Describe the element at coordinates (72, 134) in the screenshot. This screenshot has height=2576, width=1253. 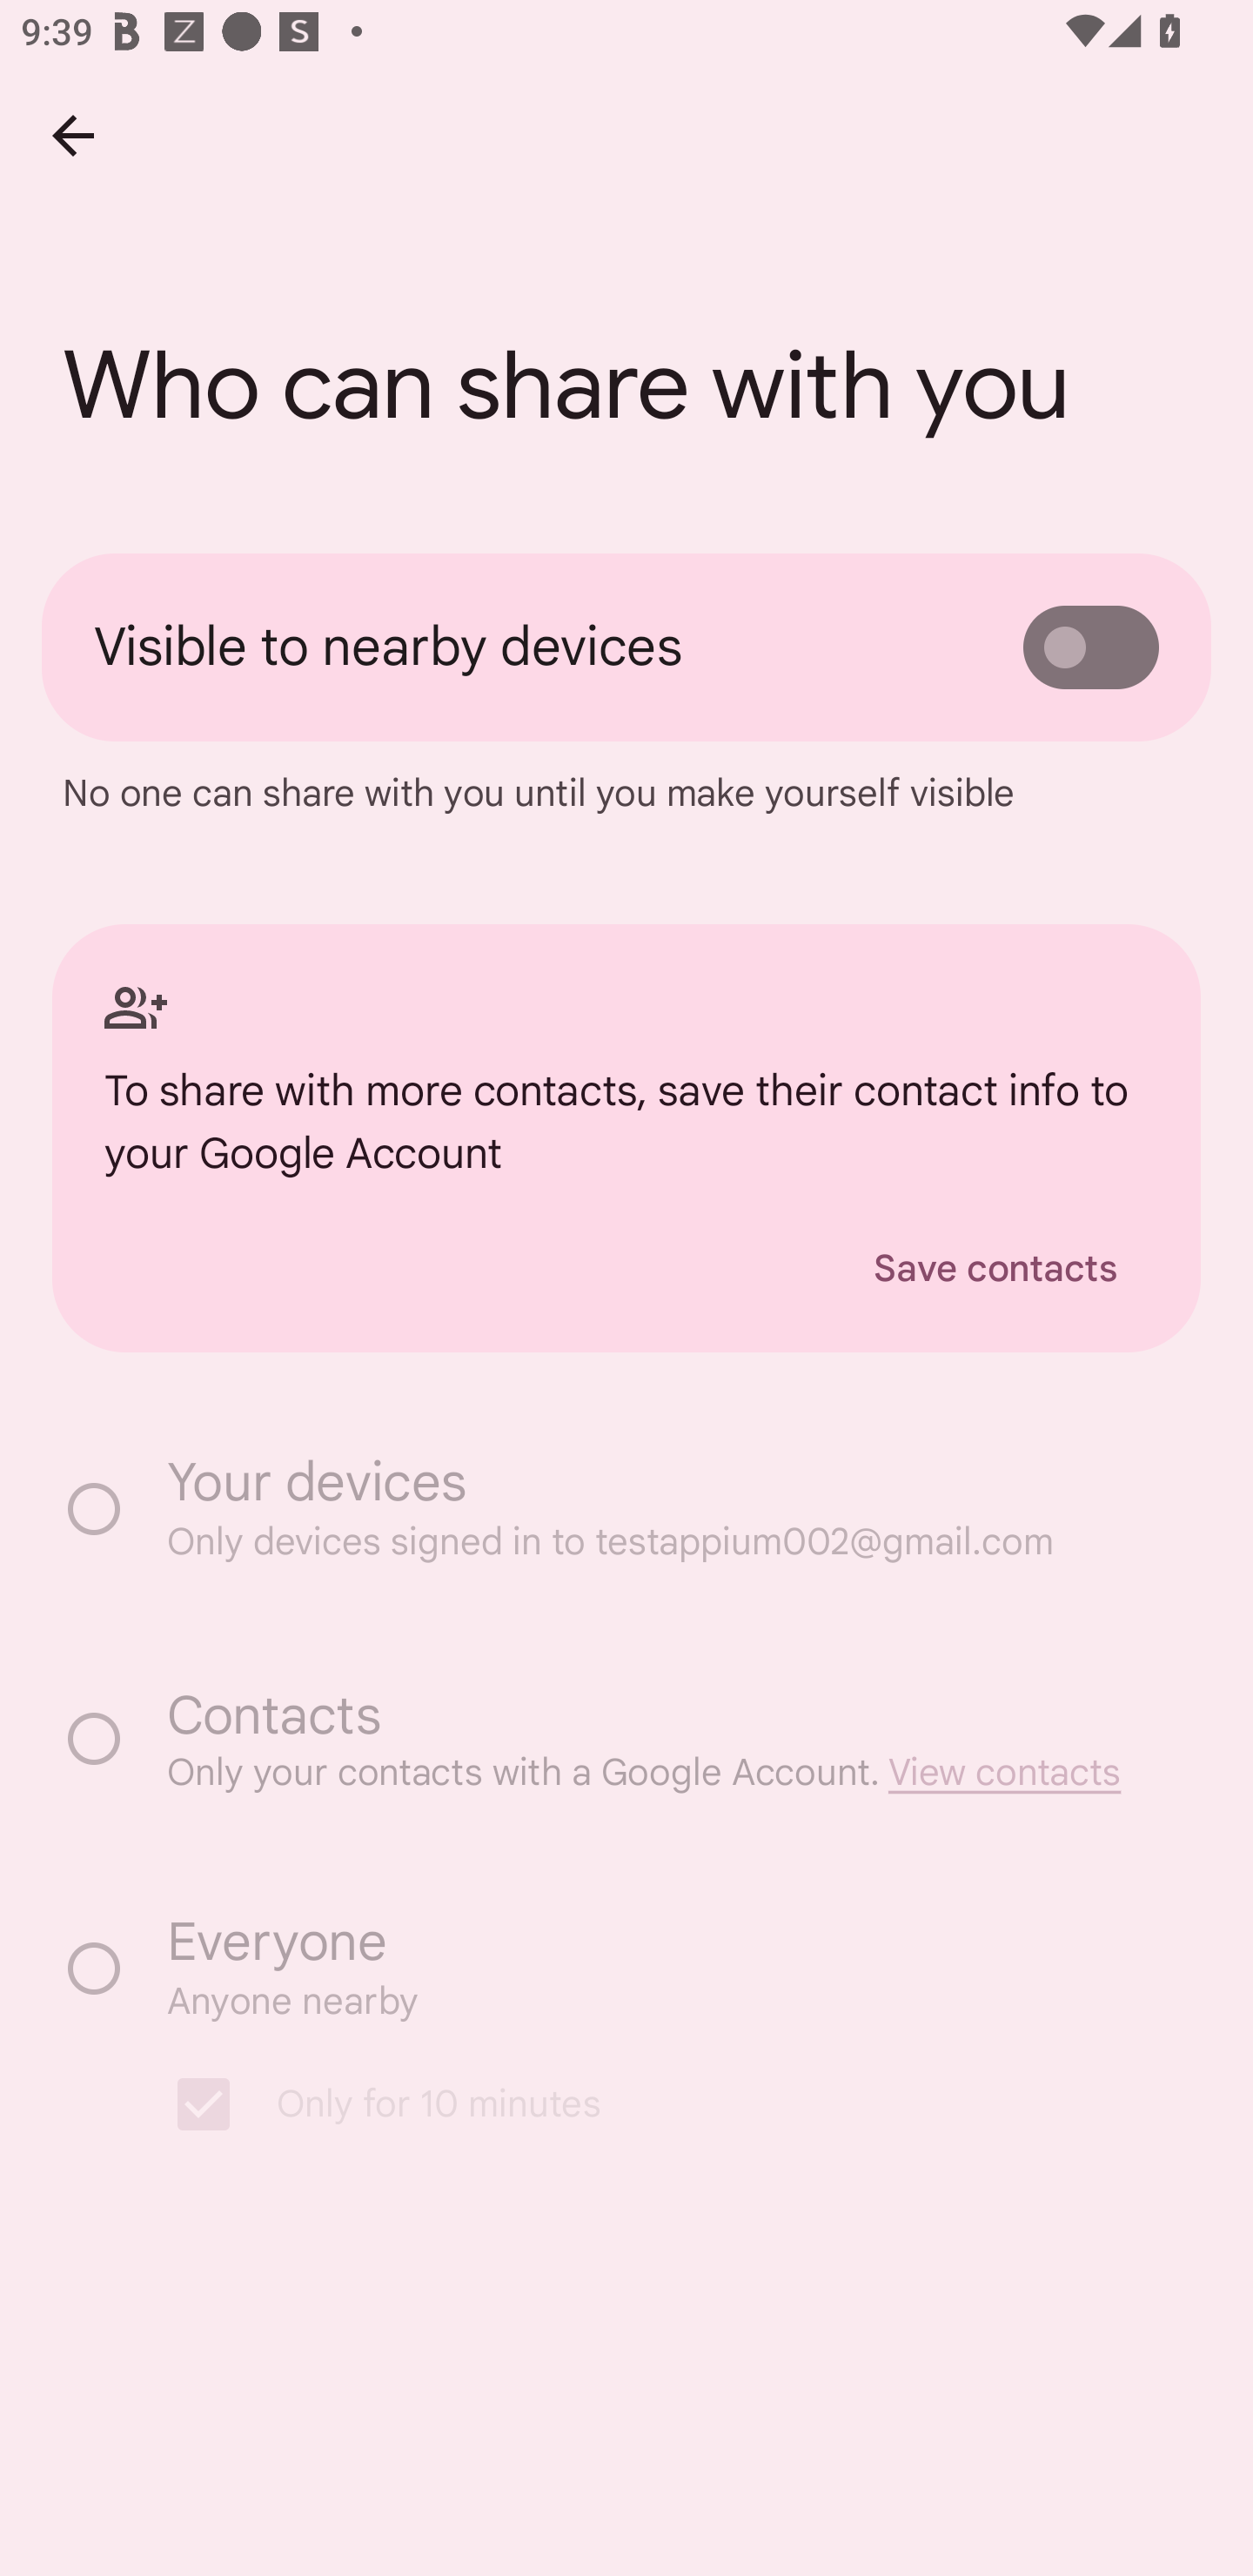
I see `Back` at that location.